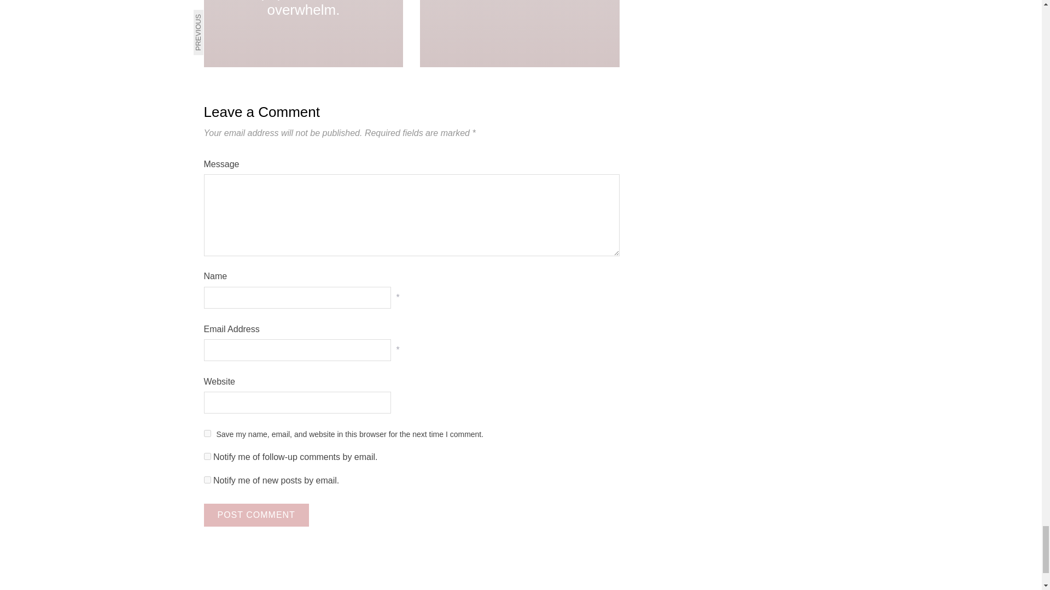 The width and height of the screenshot is (1050, 590). Describe the element at coordinates (207, 480) in the screenshot. I see `subscribe` at that location.